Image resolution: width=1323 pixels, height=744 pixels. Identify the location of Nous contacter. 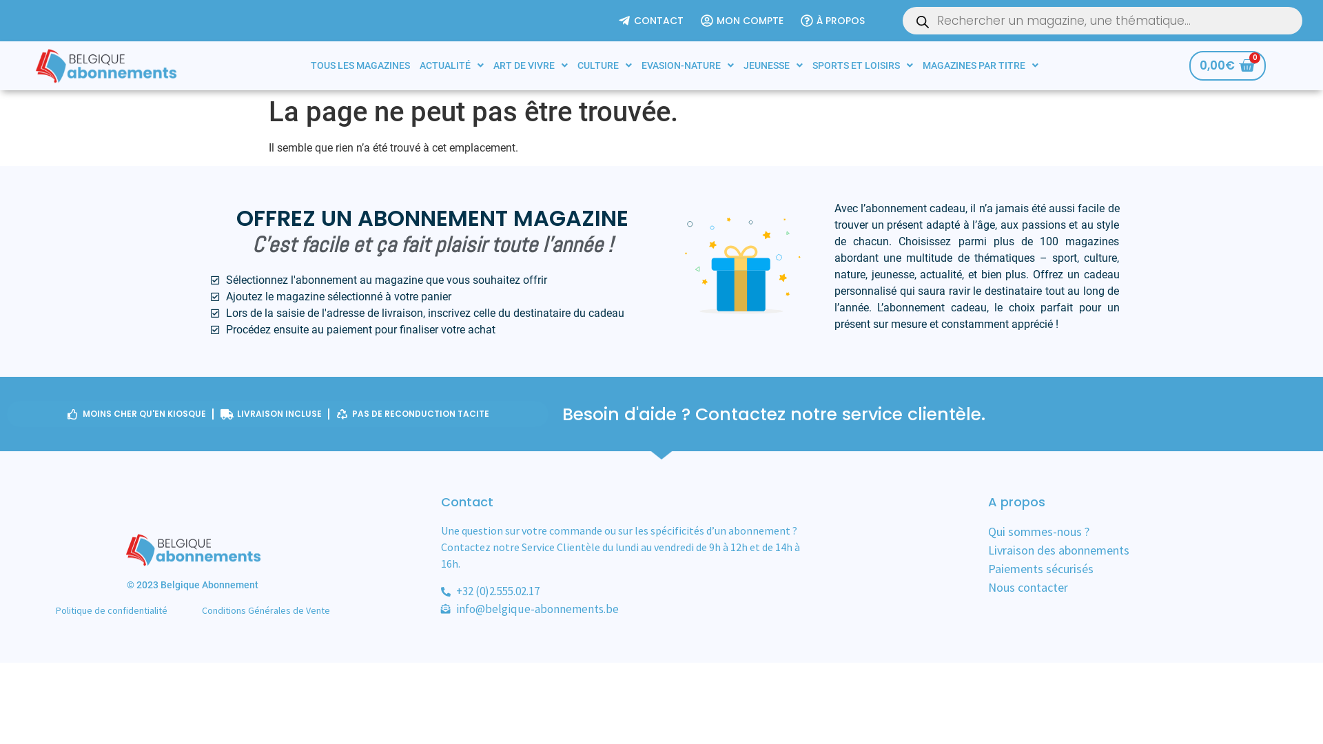
(1142, 587).